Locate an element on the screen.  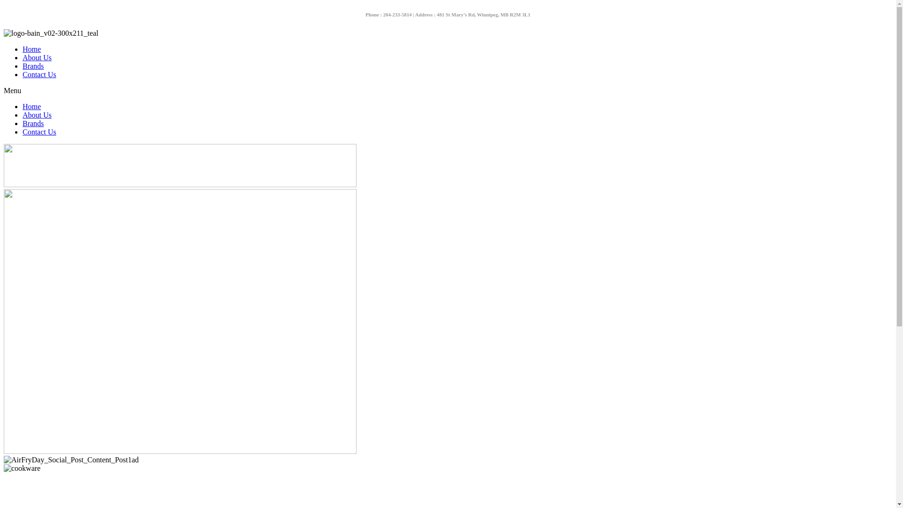
Contact Us is located at coordinates (40, 132).